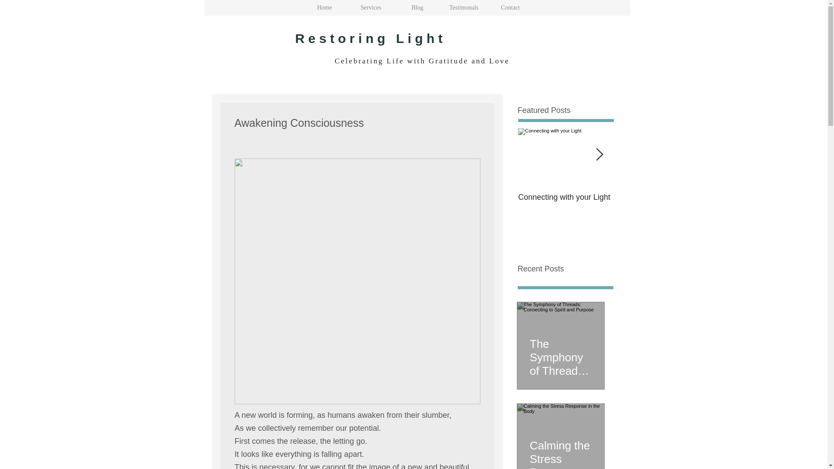 Image resolution: width=834 pixels, height=469 pixels. What do you see at coordinates (560, 353) in the screenshot?
I see `The Symphony of Threads: Connecting to Spirit and Purpose` at bounding box center [560, 353].